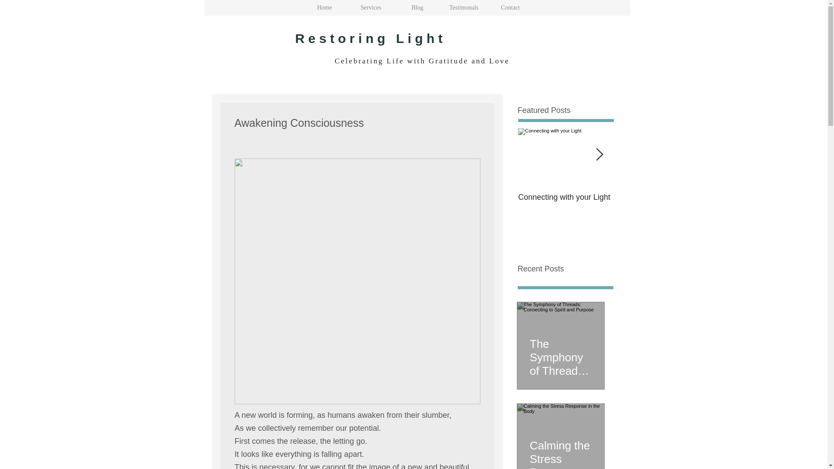 Image resolution: width=834 pixels, height=469 pixels. What do you see at coordinates (560, 353) in the screenshot?
I see `The Symphony of Threads: Connecting to Spirit and Purpose` at bounding box center [560, 353].